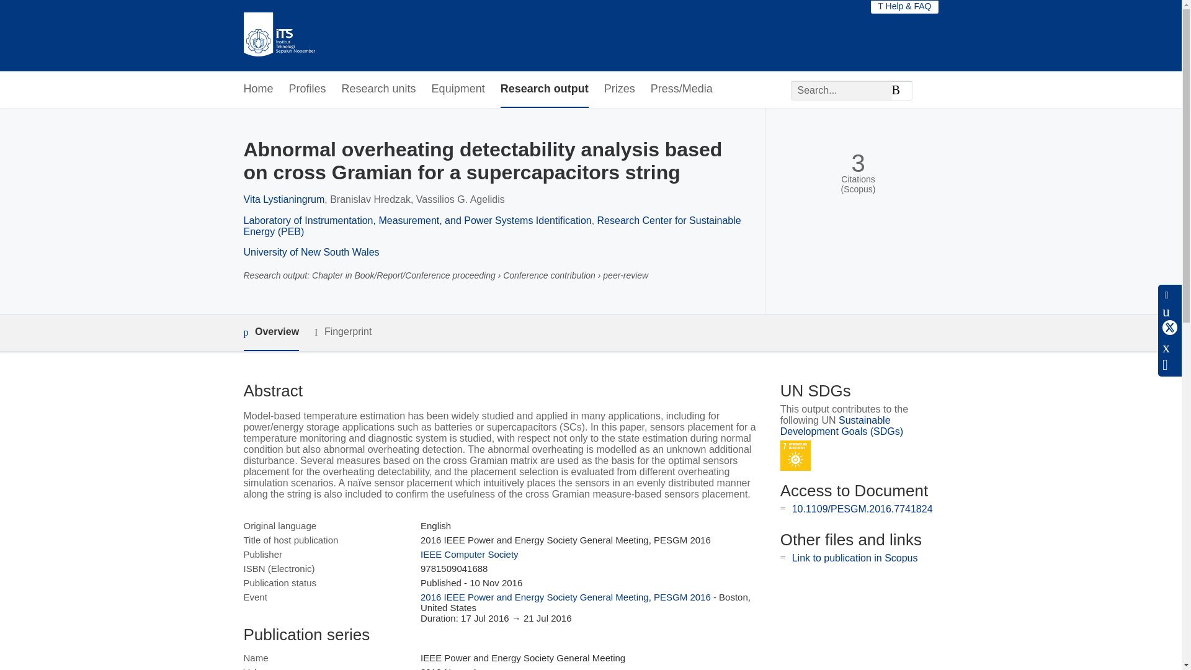  I want to click on Overview, so click(270, 333).